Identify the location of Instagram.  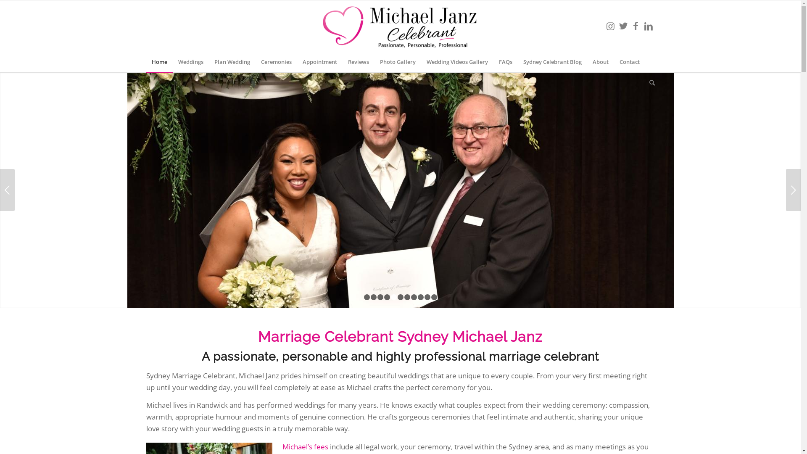
(611, 26).